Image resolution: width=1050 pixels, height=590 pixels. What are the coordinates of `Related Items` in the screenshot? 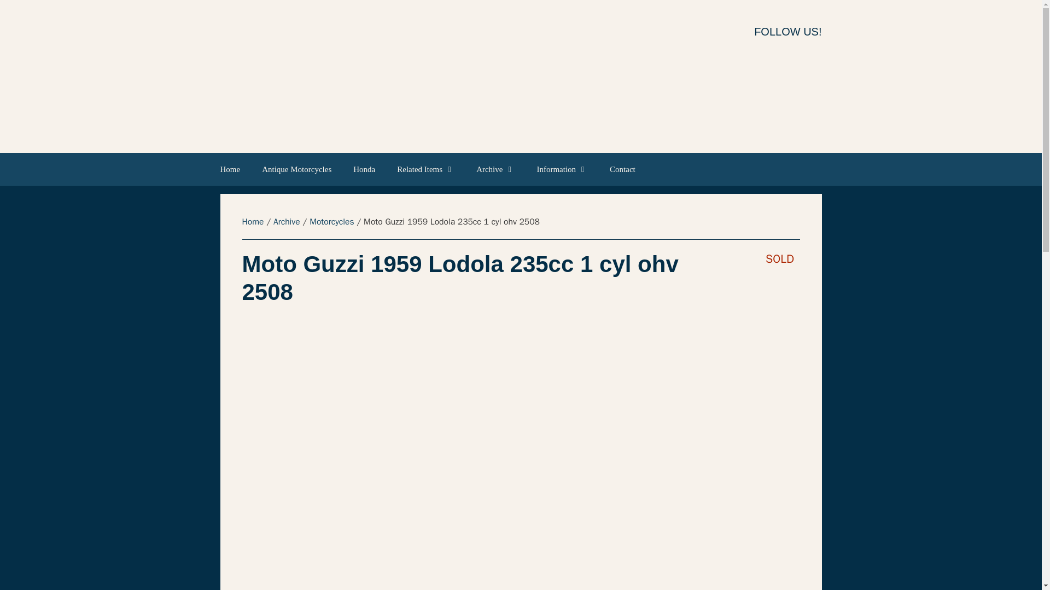 It's located at (425, 169).